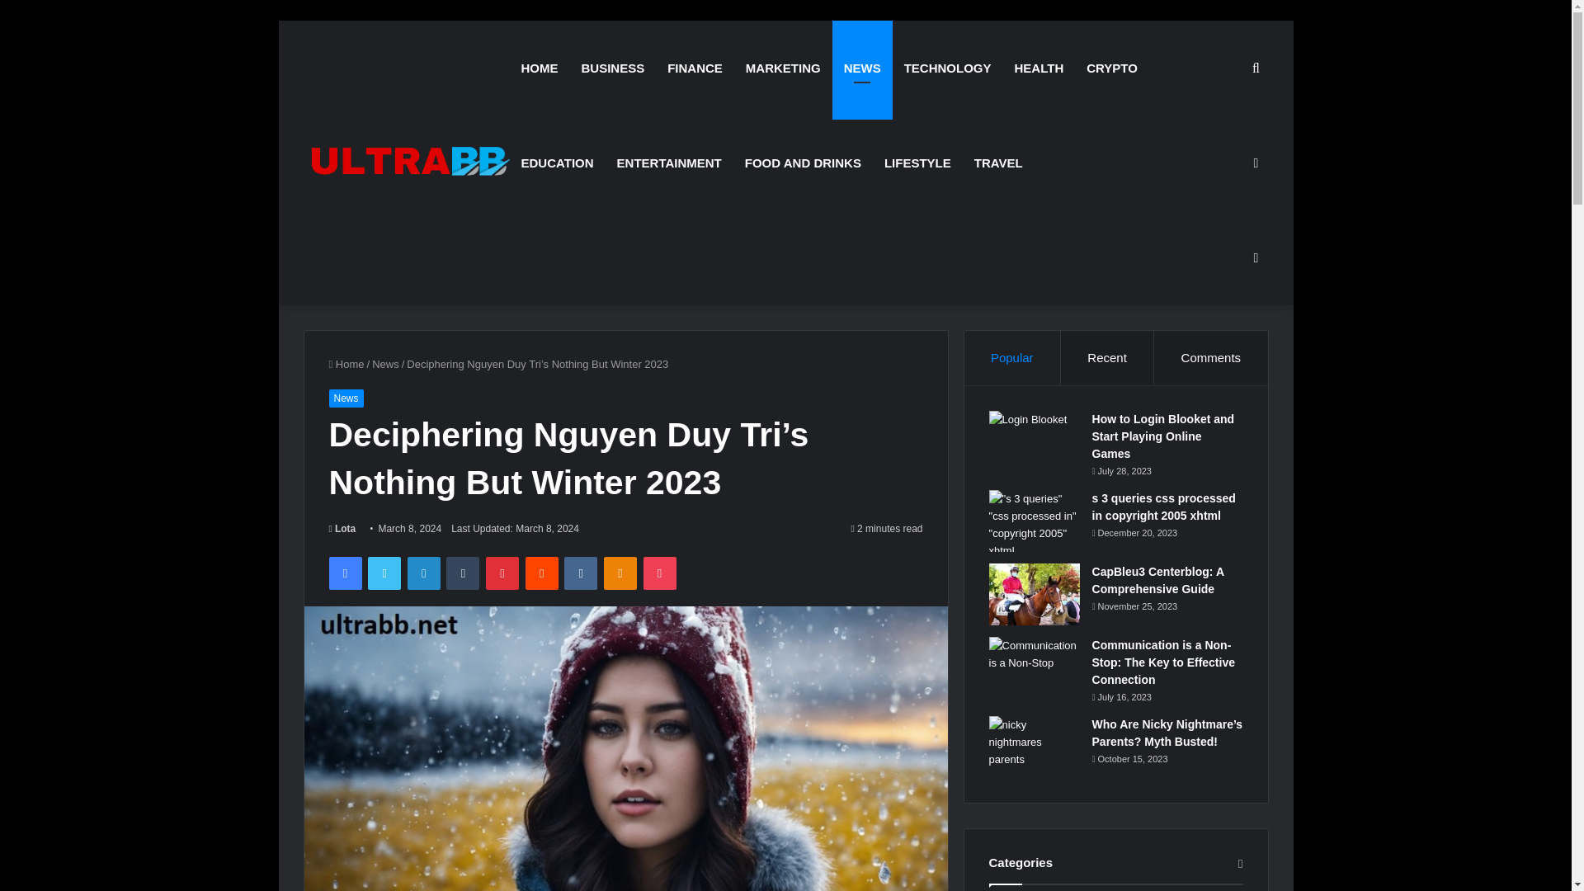  What do you see at coordinates (502, 573) in the screenshot?
I see `Pinterest` at bounding box center [502, 573].